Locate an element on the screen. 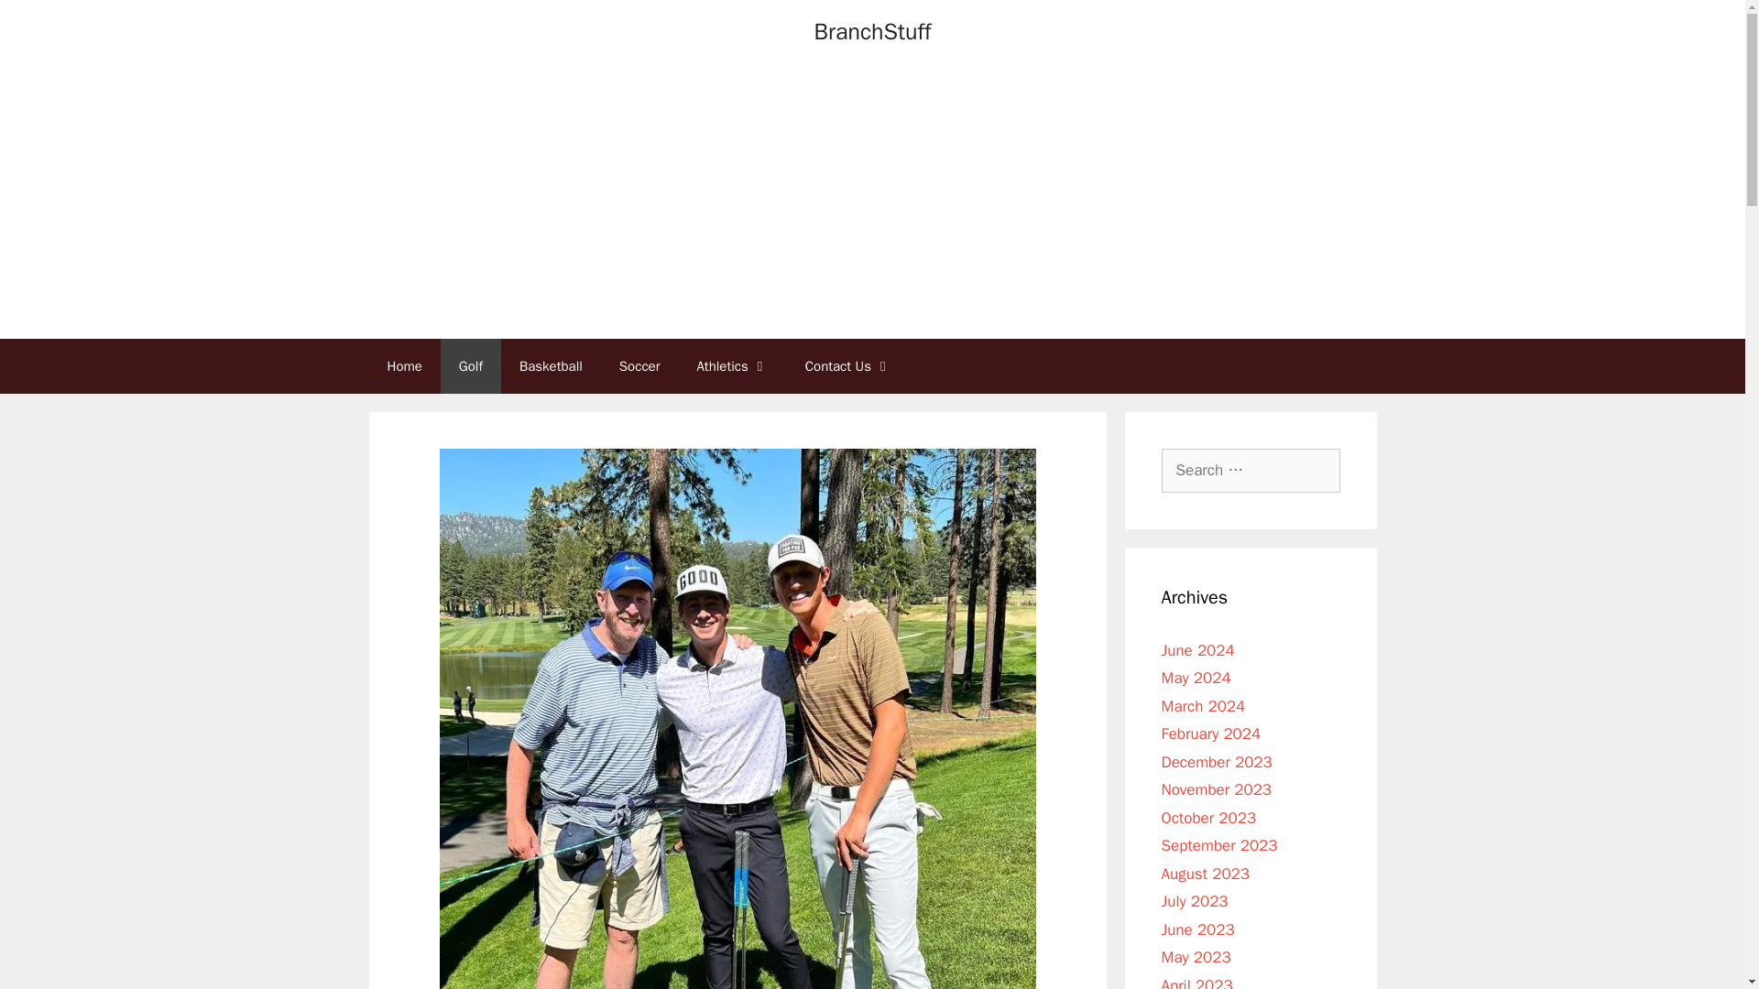 The width and height of the screenshot is (1759, 989). December 2023 is located at coordinates (1217, 762).